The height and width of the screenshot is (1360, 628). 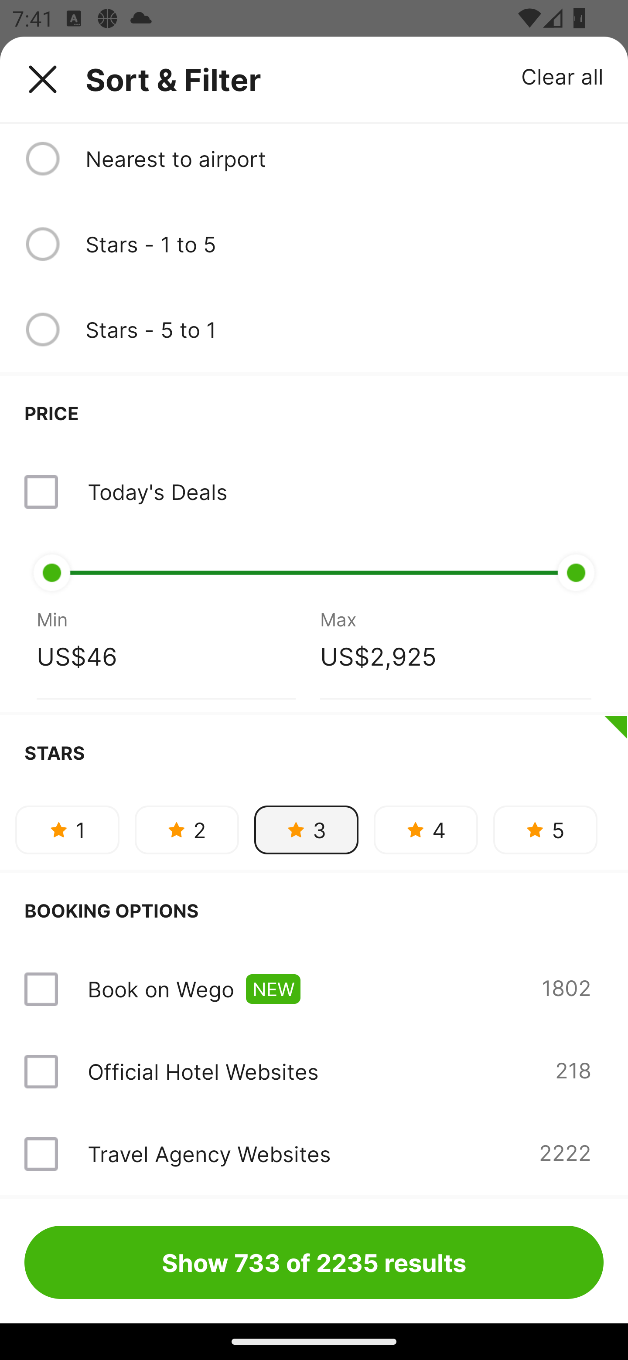 I want to click on Show 733 of 2235 results, so click(x=314, y=1262).